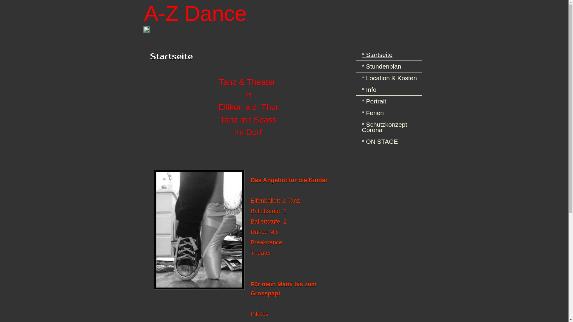  What do you see at coordinates (390, 78) in the screenshot?
I see `Location & Kosten` at bounding box center [390, 78].